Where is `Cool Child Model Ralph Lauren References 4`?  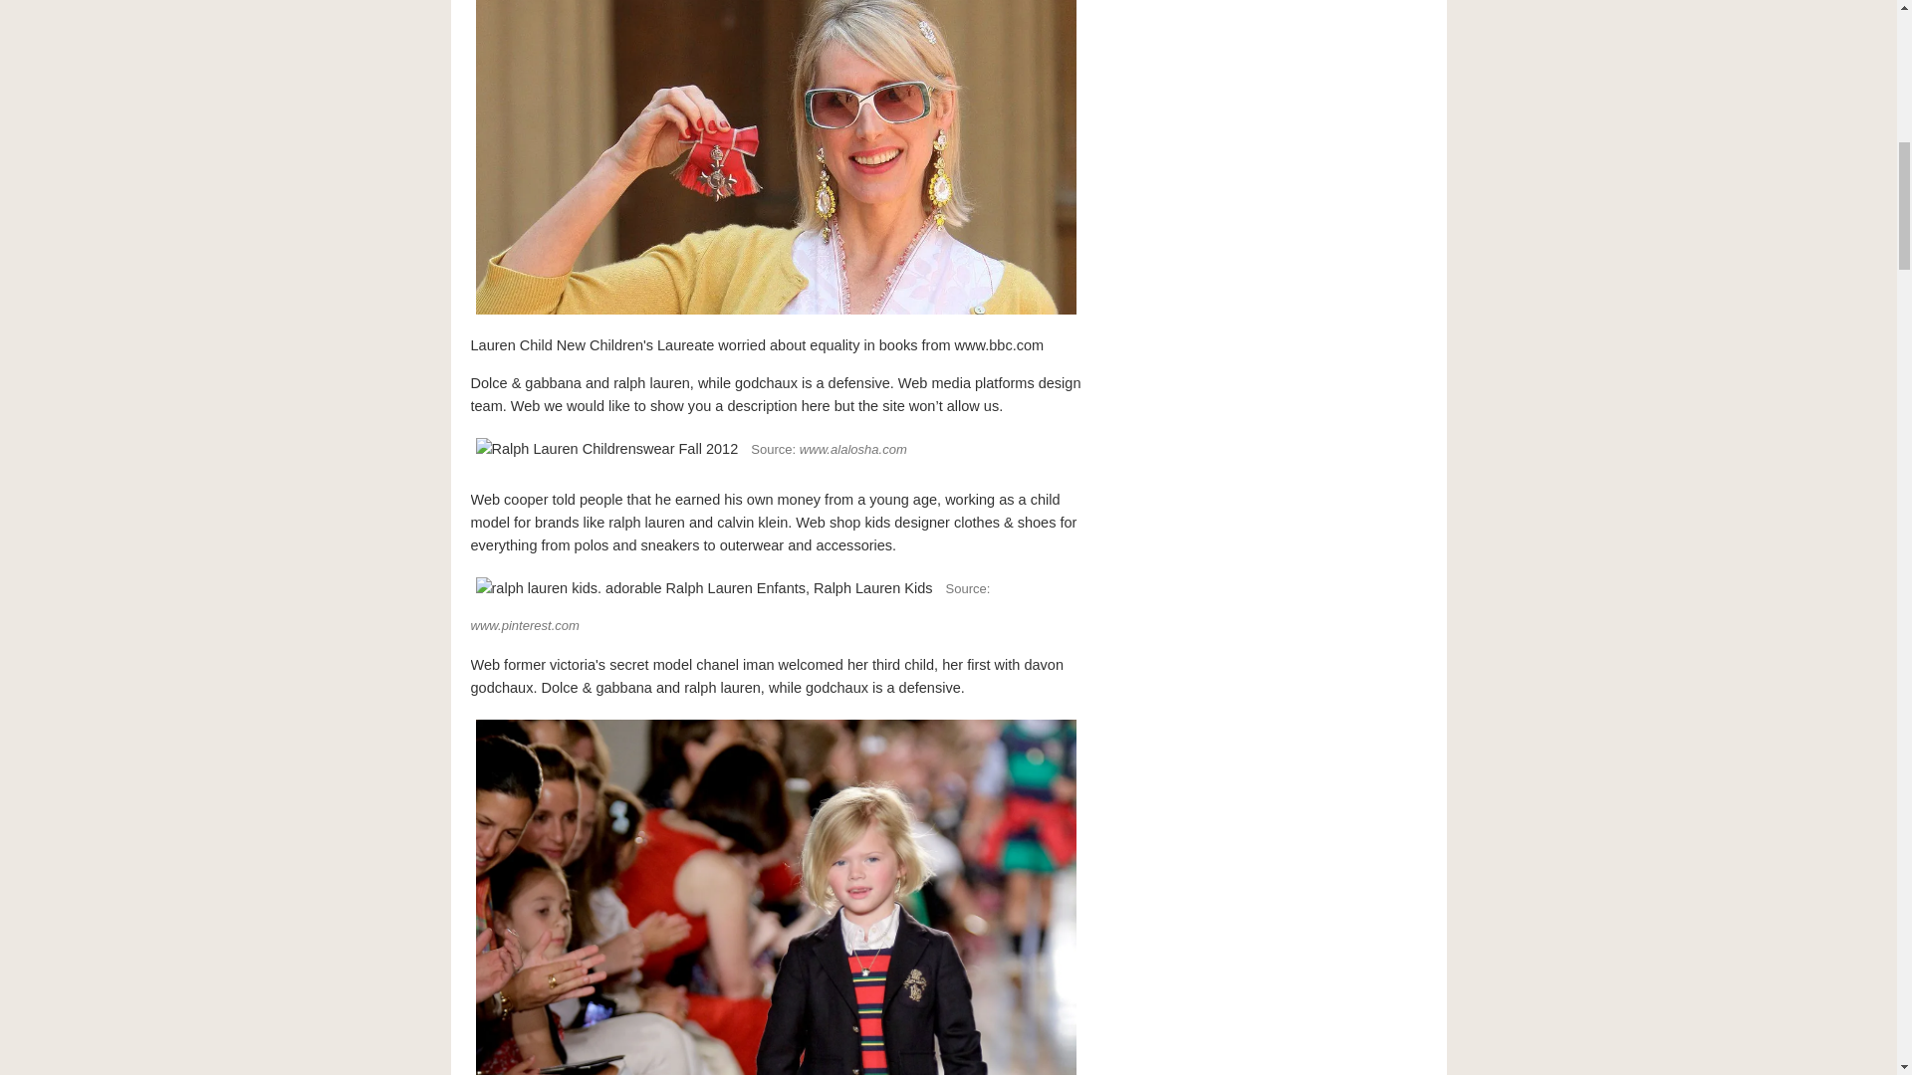
Cool Child Model Ralph Lauren References 4 is located at coordinates (703, 588).